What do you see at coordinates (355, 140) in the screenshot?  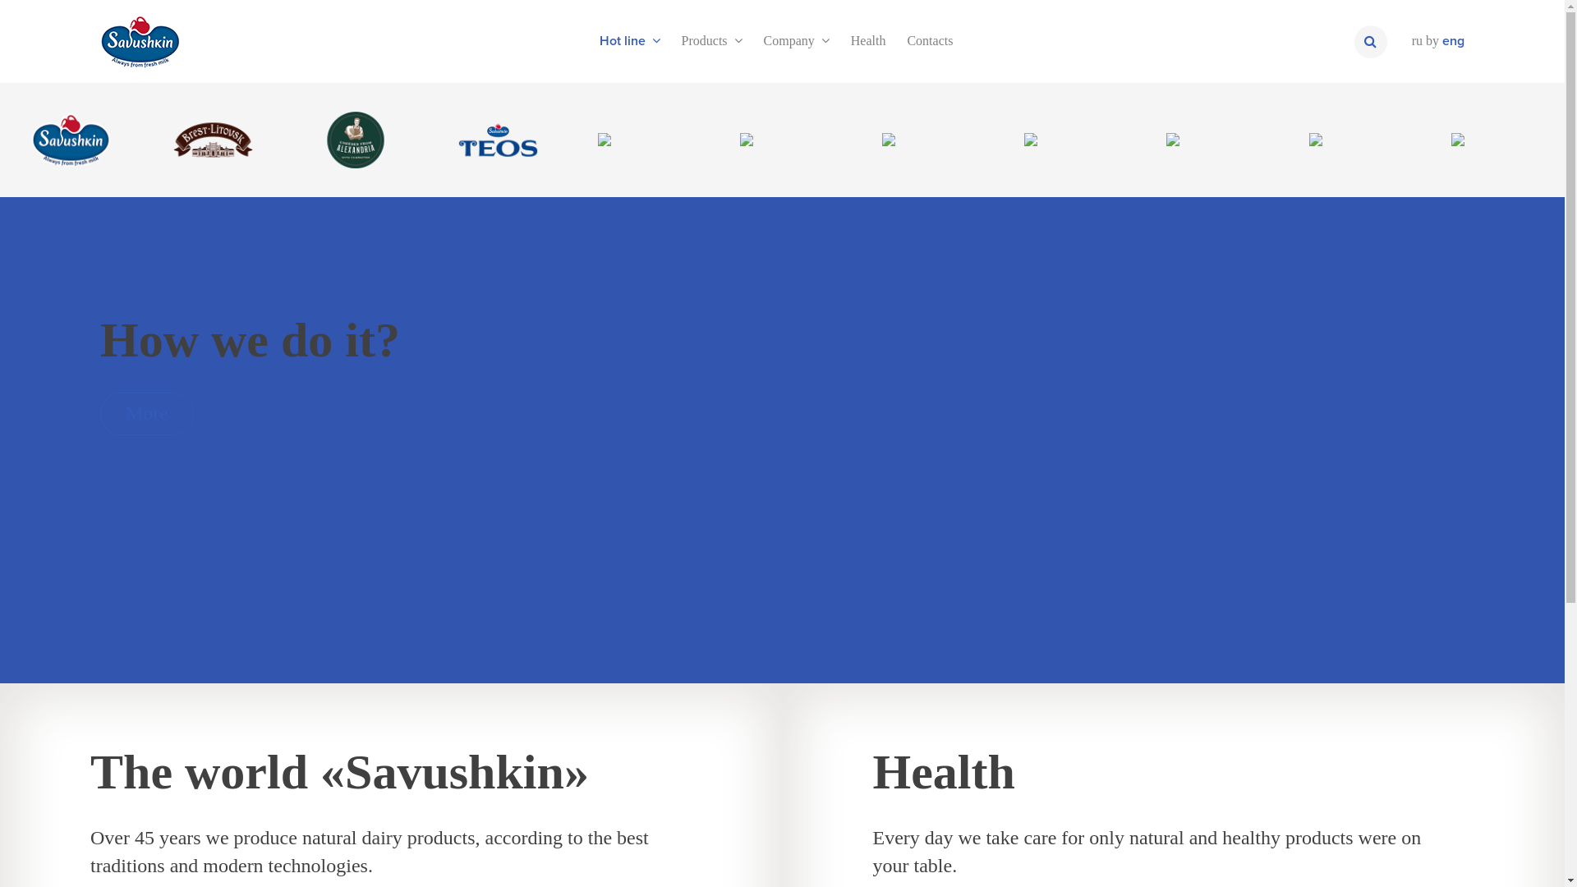 I see `Aleksandriya` at bounding box center [355, 140].